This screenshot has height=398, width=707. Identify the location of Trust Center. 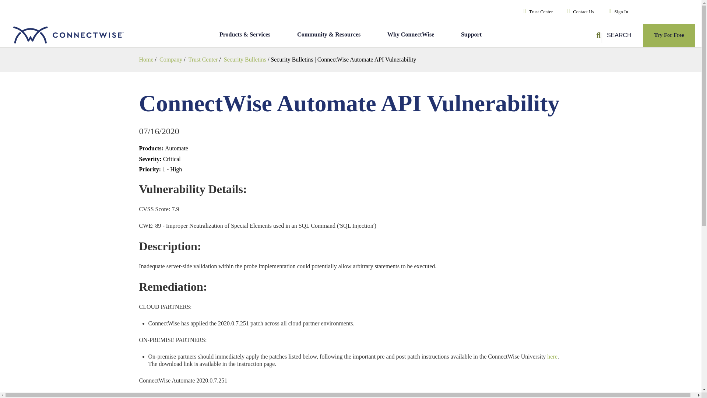
(537, 12).